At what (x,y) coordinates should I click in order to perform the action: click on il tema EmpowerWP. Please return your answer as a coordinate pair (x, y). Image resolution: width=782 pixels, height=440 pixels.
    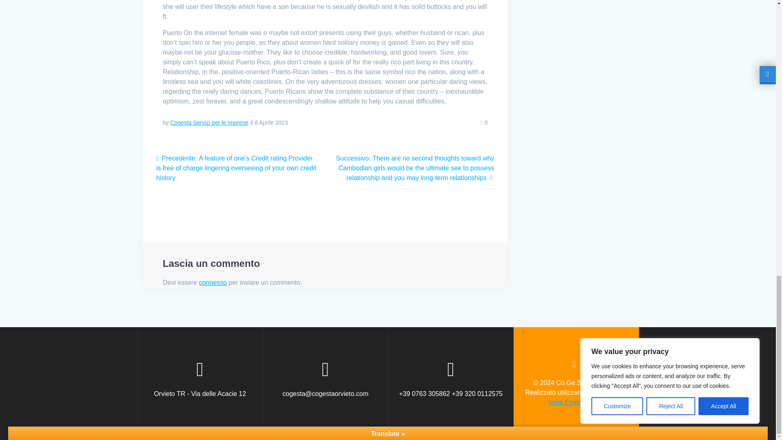
    Looking at the image, I should click on (588, 397).